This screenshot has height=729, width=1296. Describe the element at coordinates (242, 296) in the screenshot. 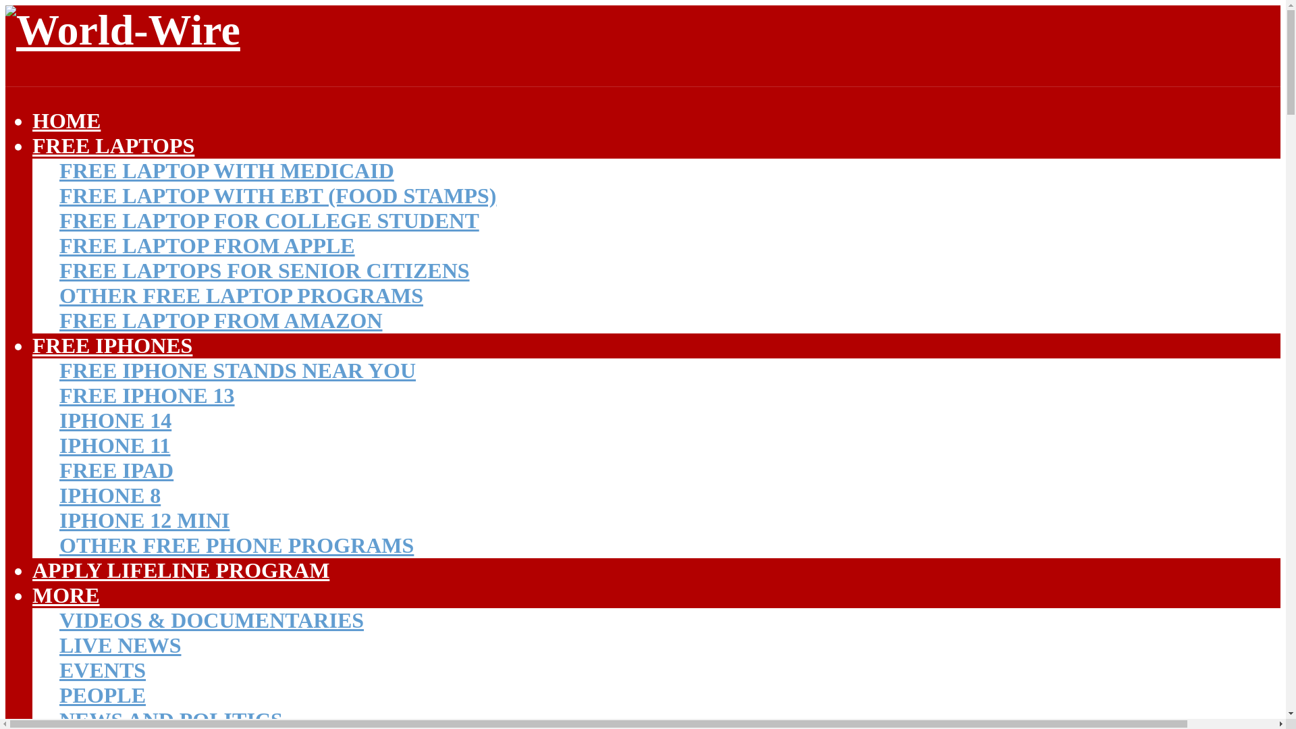

I see `OTHER FREE LAPTOP PROGRAMS` at that location.